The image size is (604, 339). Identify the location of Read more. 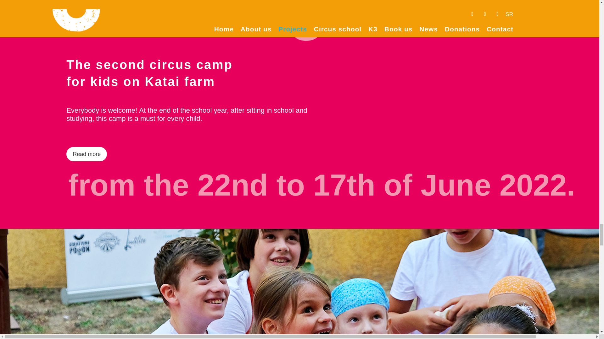
(87, 154).